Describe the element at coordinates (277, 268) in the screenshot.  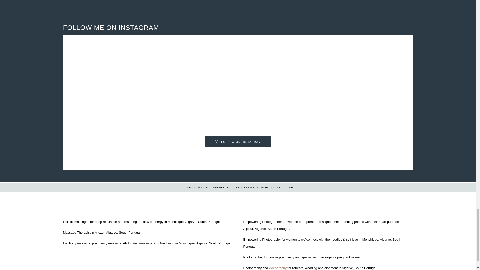
I see `videography` at that location.